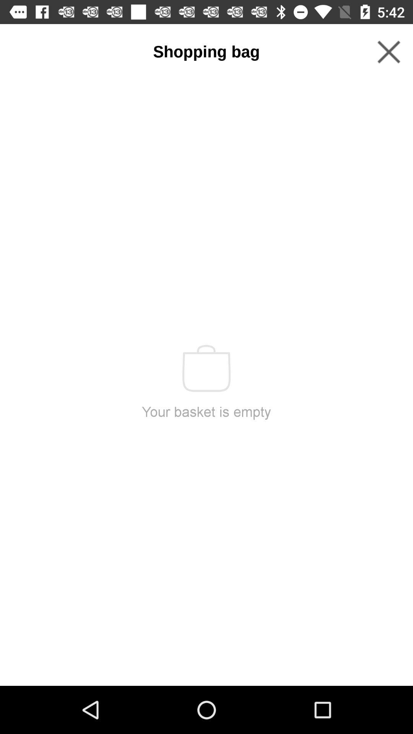  Describe the element at coordinates (389, 52) in the screenshot. I see `turn off item next to the shopping bag icon` at that location.